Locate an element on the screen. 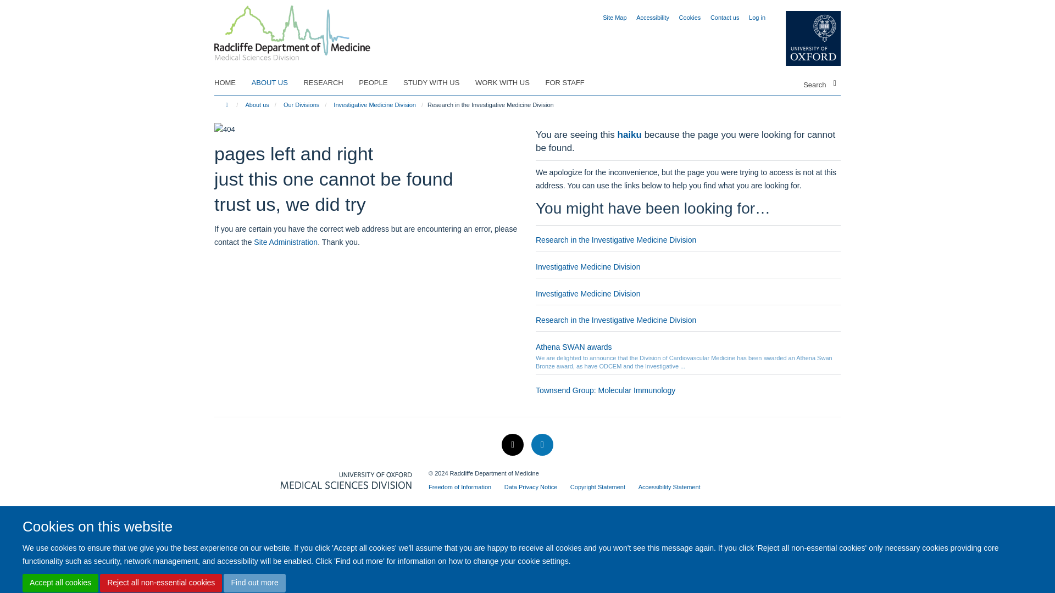 The image size is (1055, 593). HOME is located at coordinates (231, 83).